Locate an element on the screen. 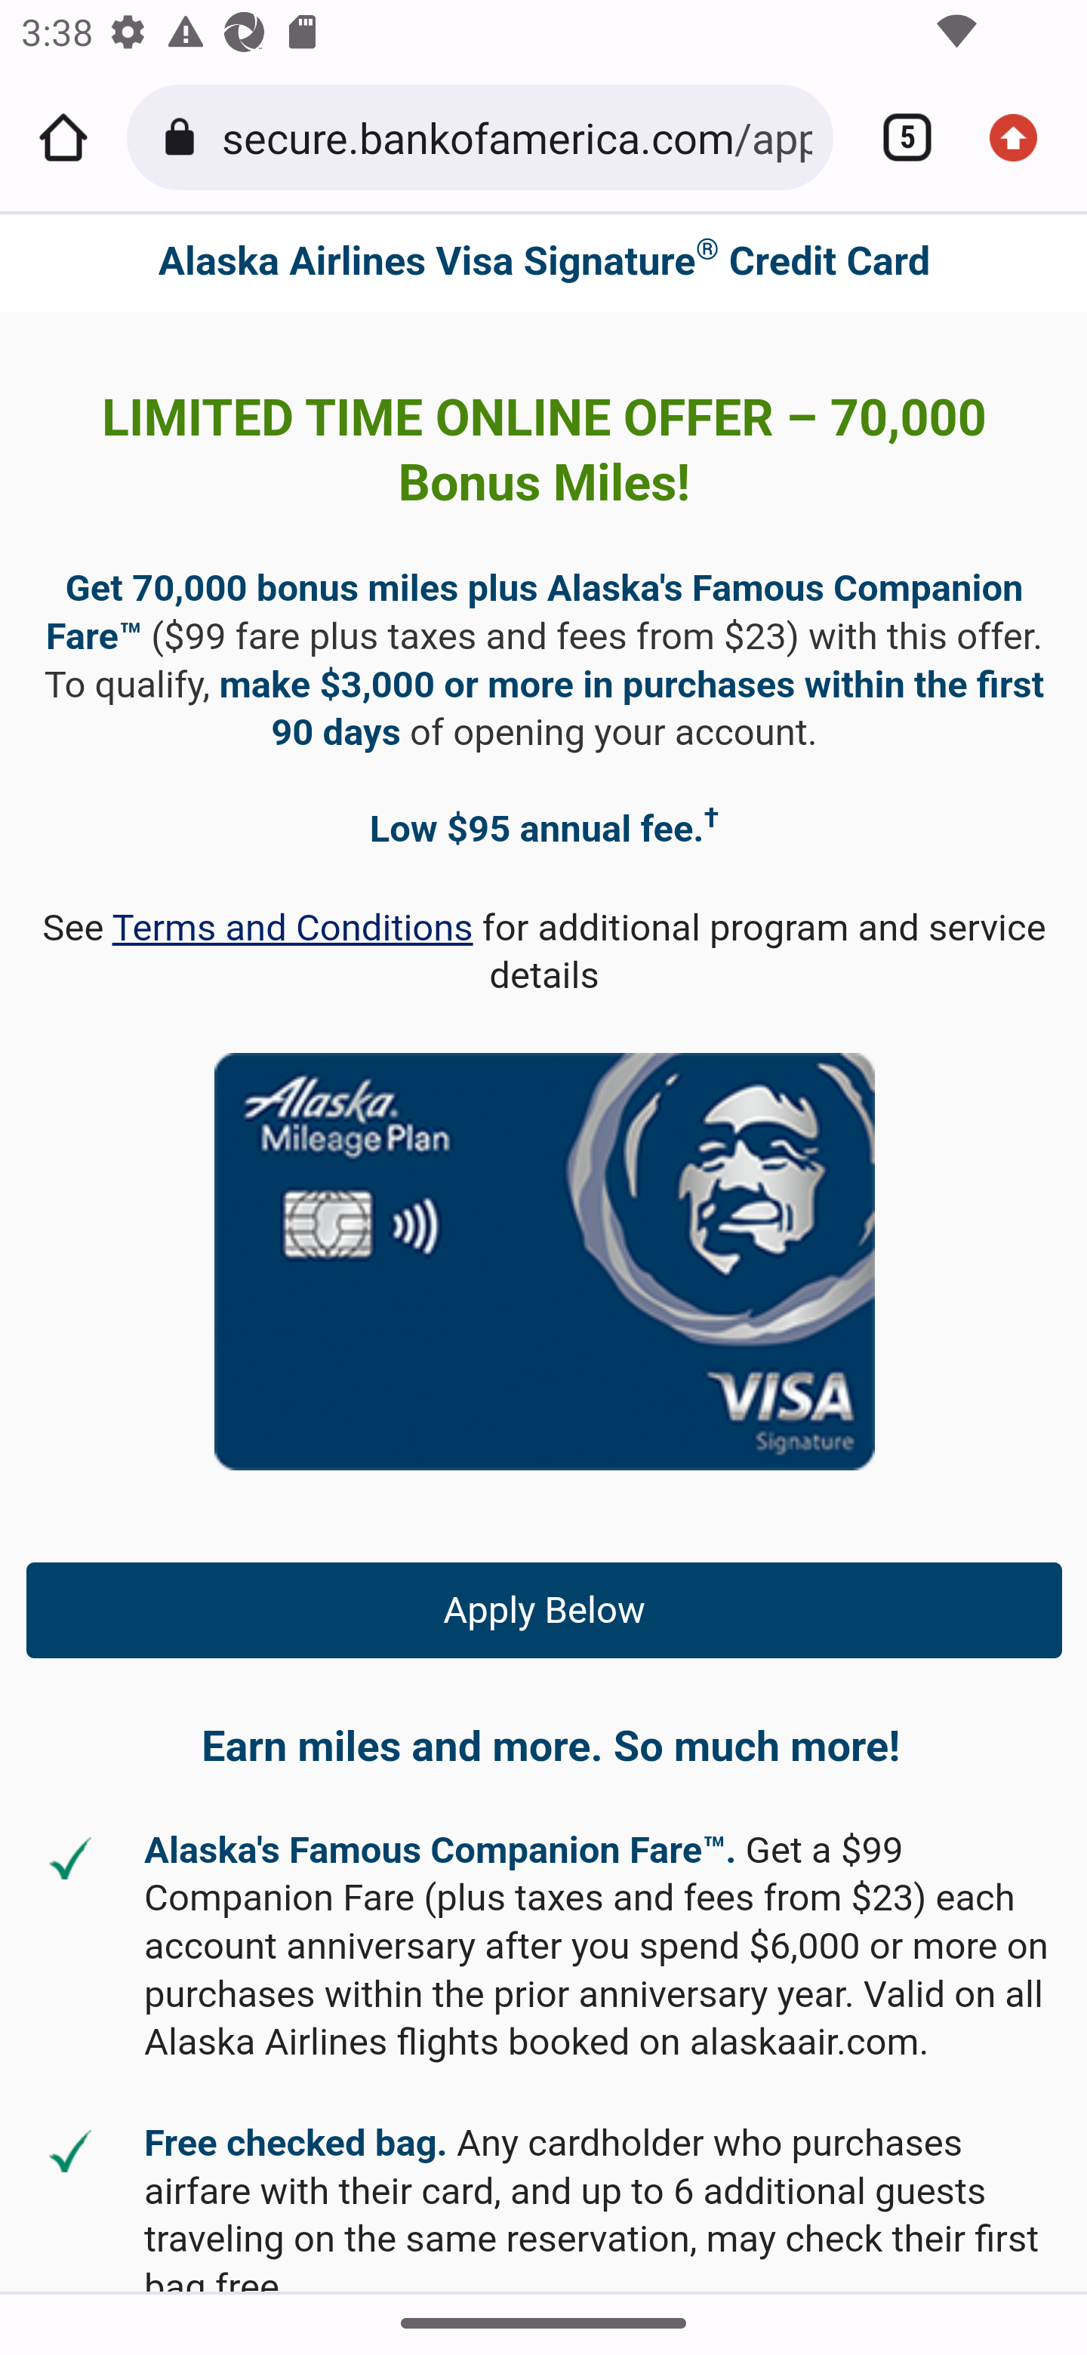  Switch or close tabs is located at coordinates (897, 137).